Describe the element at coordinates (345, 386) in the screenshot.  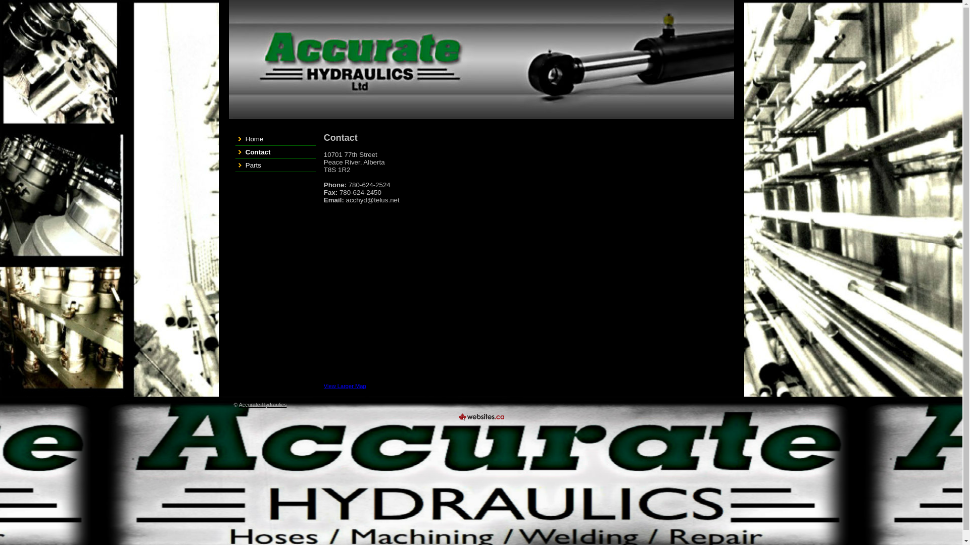
I see `View Larger Map` at that location.